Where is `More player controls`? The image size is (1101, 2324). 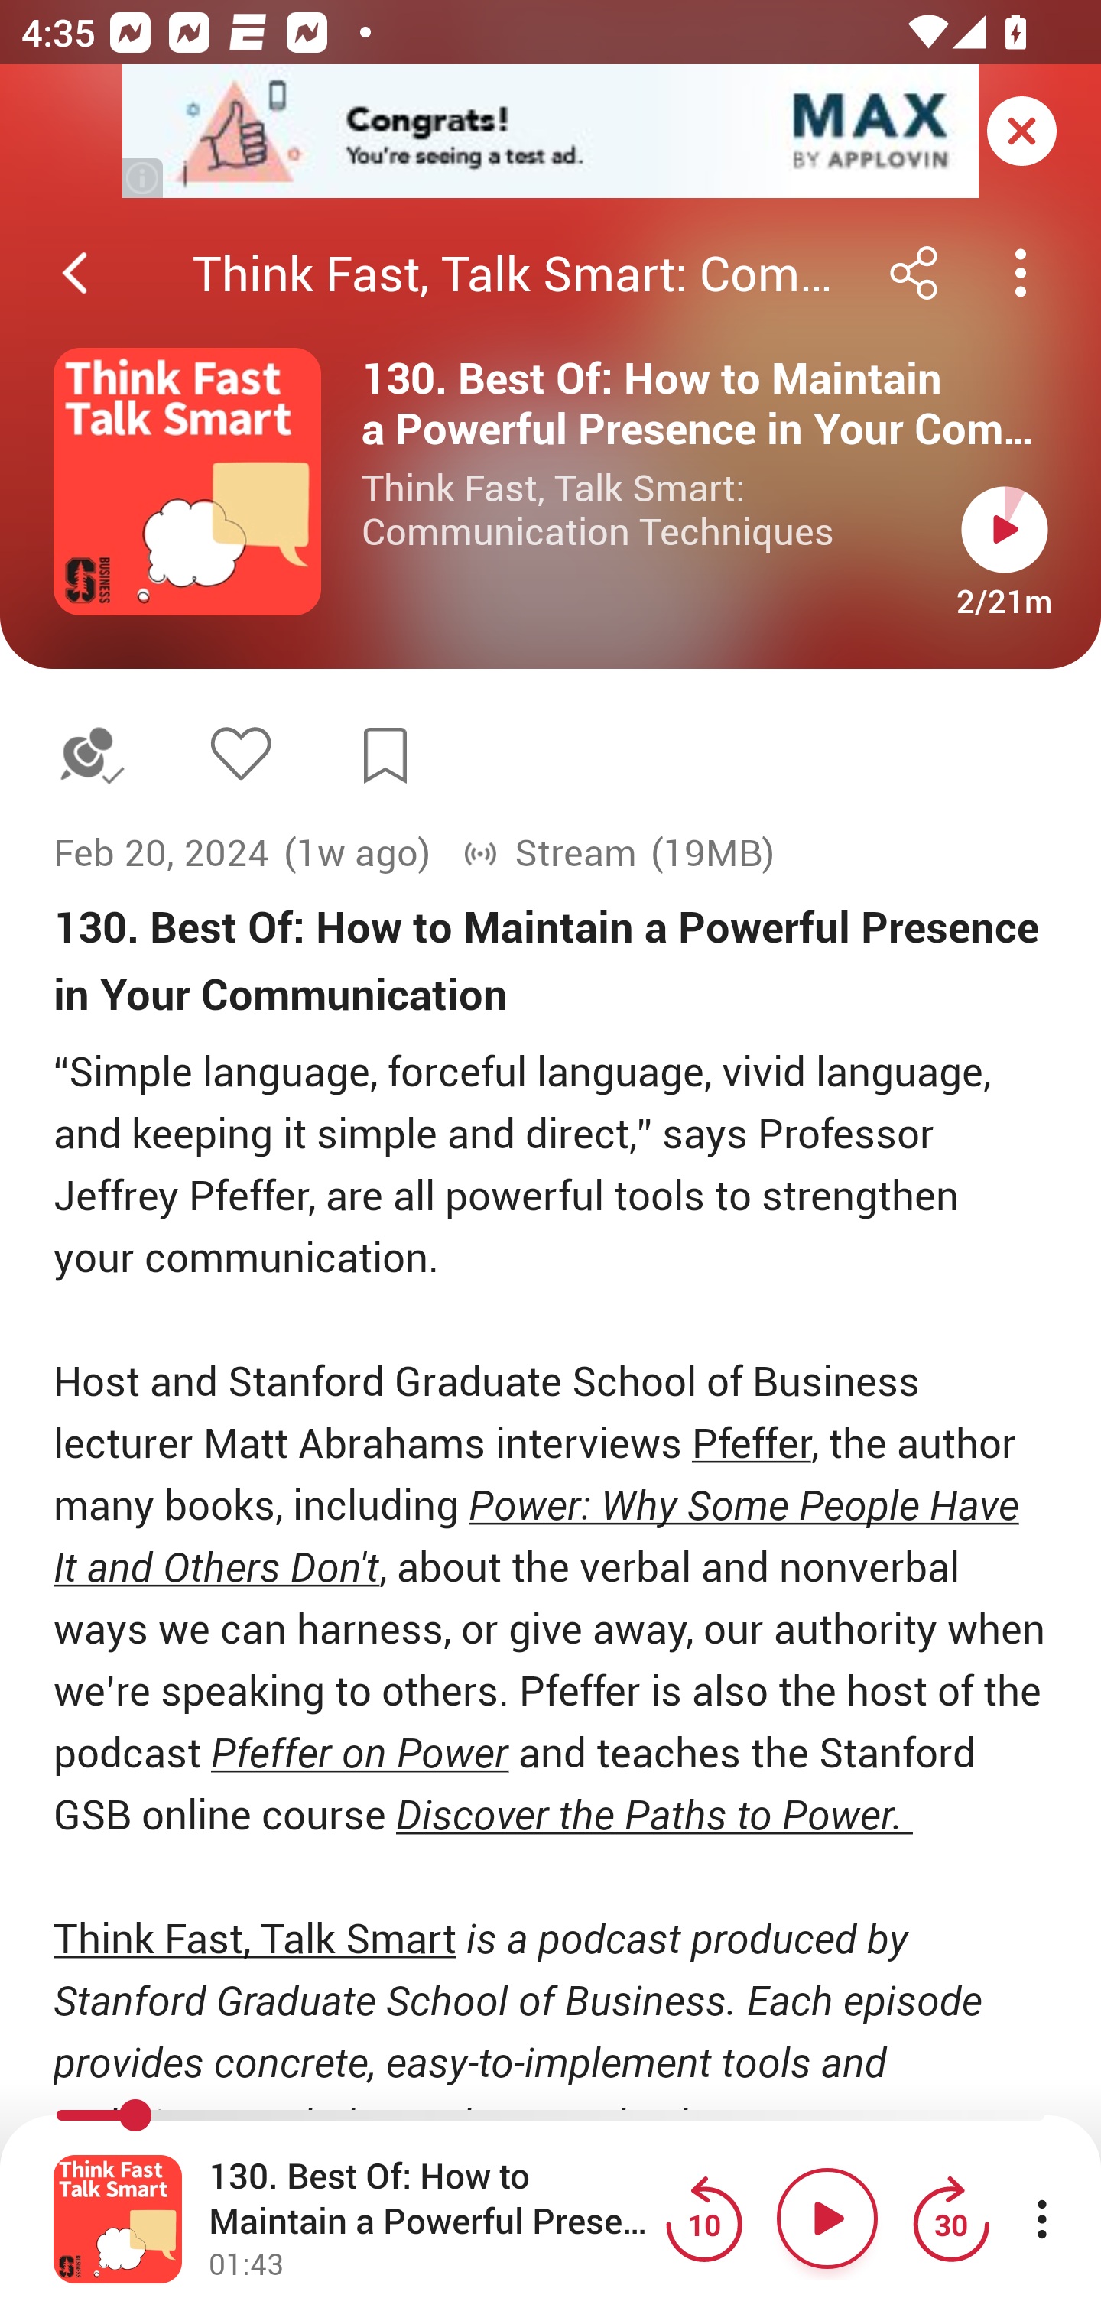
More player controls is located at coordinates (1041, 2219).